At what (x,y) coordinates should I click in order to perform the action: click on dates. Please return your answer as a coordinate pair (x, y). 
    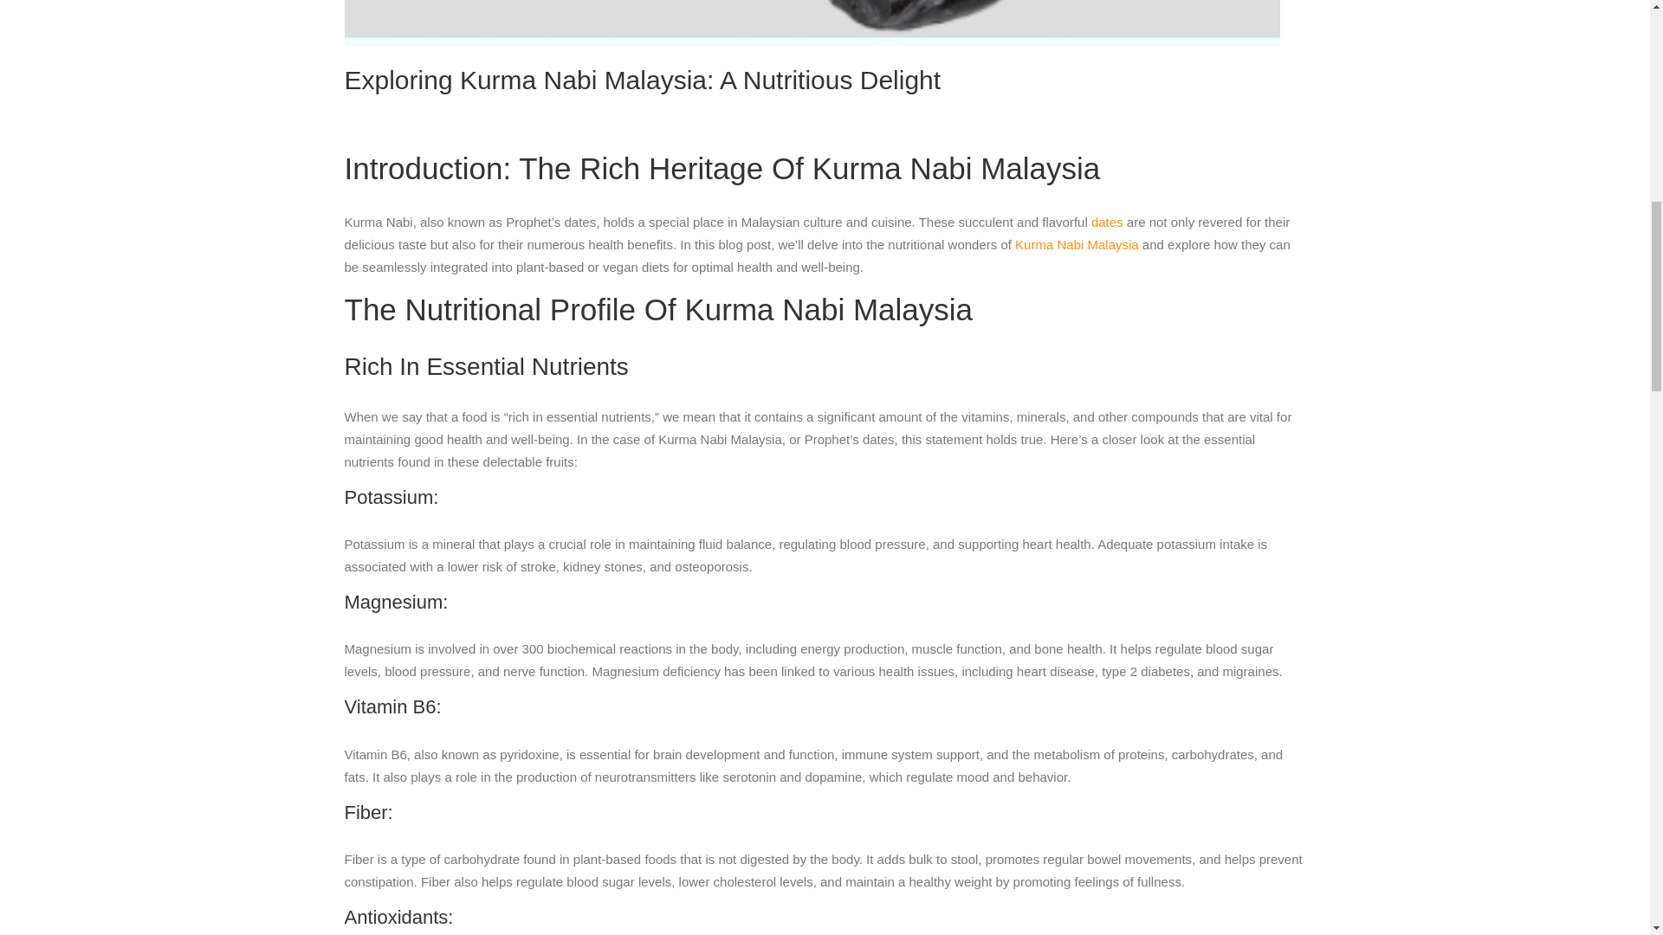
    Looking at the image, I should click on (1107, 222).